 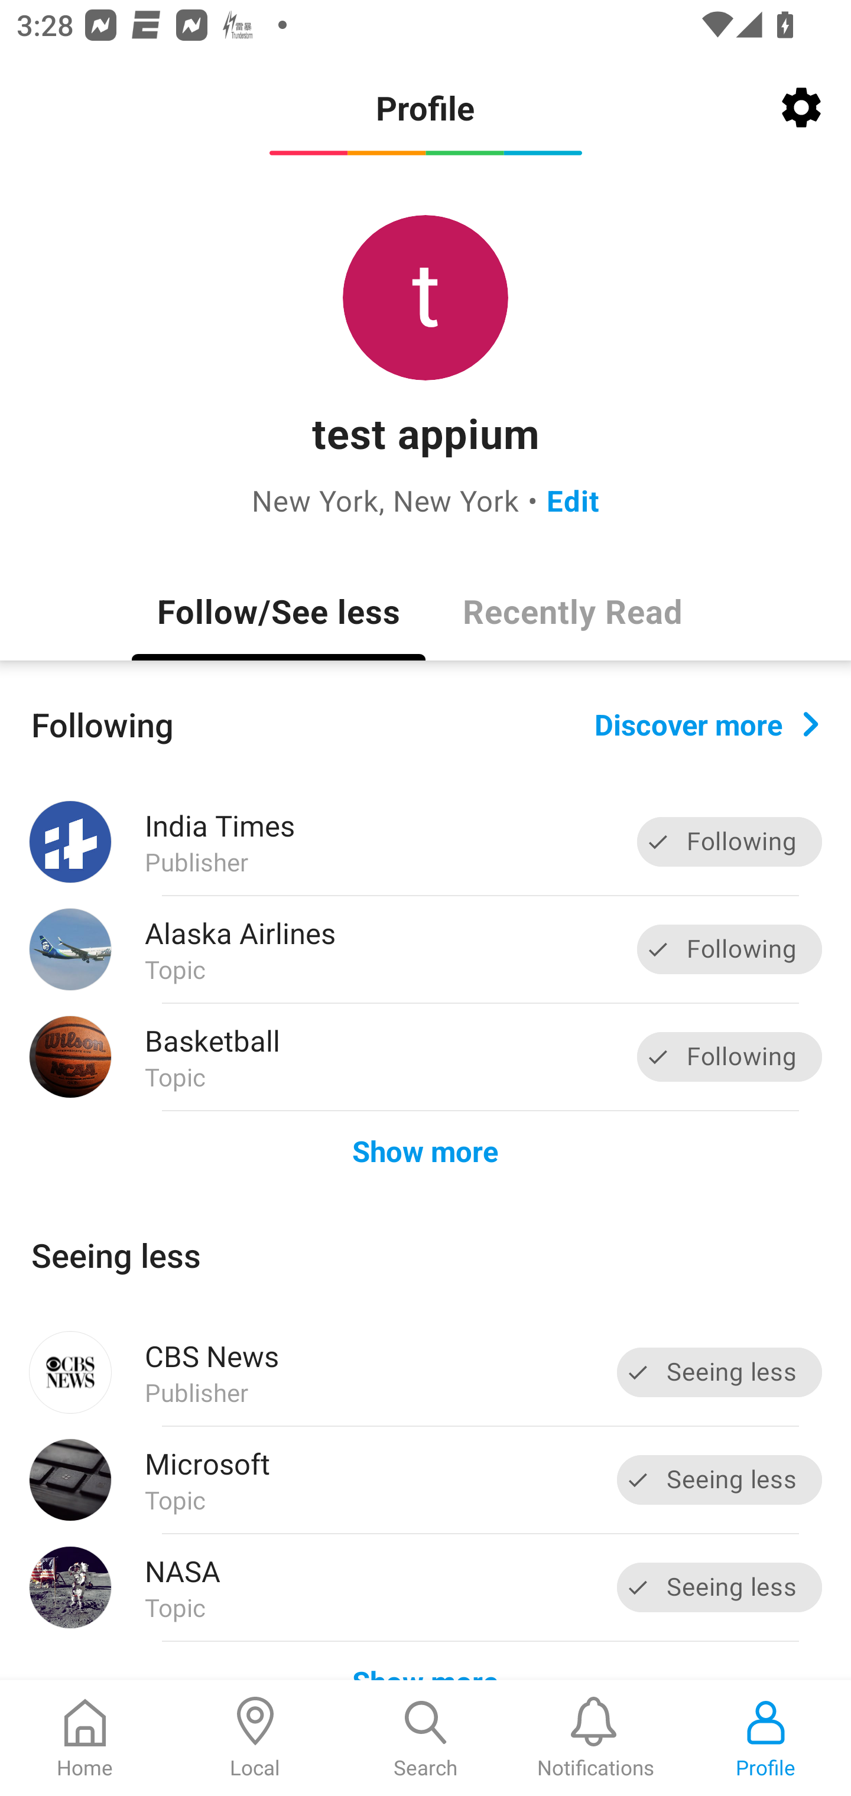 I want to click on Seeing less, so click(x=720, y=1372).